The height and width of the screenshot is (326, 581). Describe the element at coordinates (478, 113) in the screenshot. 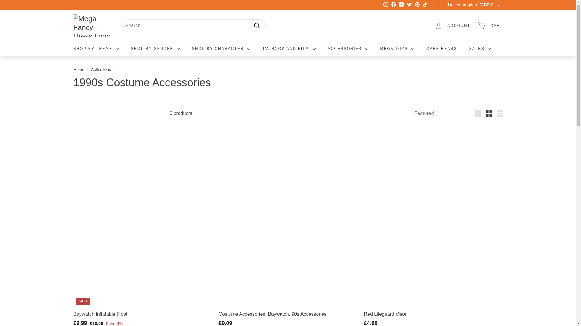

I see `Large` at that location.